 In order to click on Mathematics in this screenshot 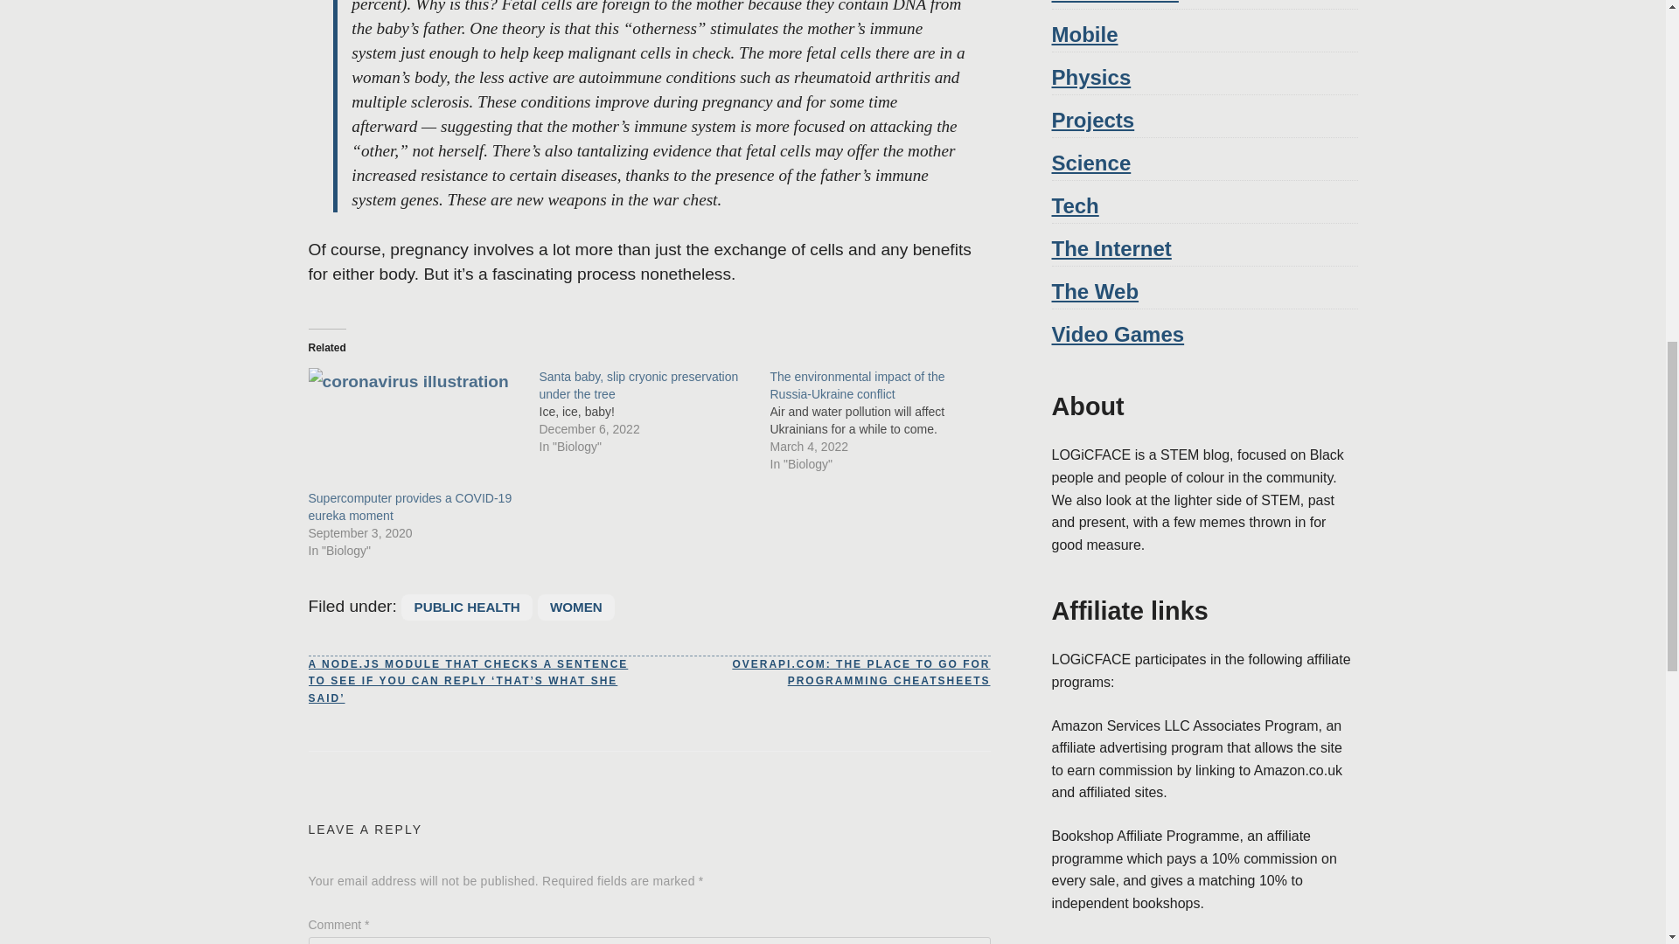, I will do `click(1114, 2)`.